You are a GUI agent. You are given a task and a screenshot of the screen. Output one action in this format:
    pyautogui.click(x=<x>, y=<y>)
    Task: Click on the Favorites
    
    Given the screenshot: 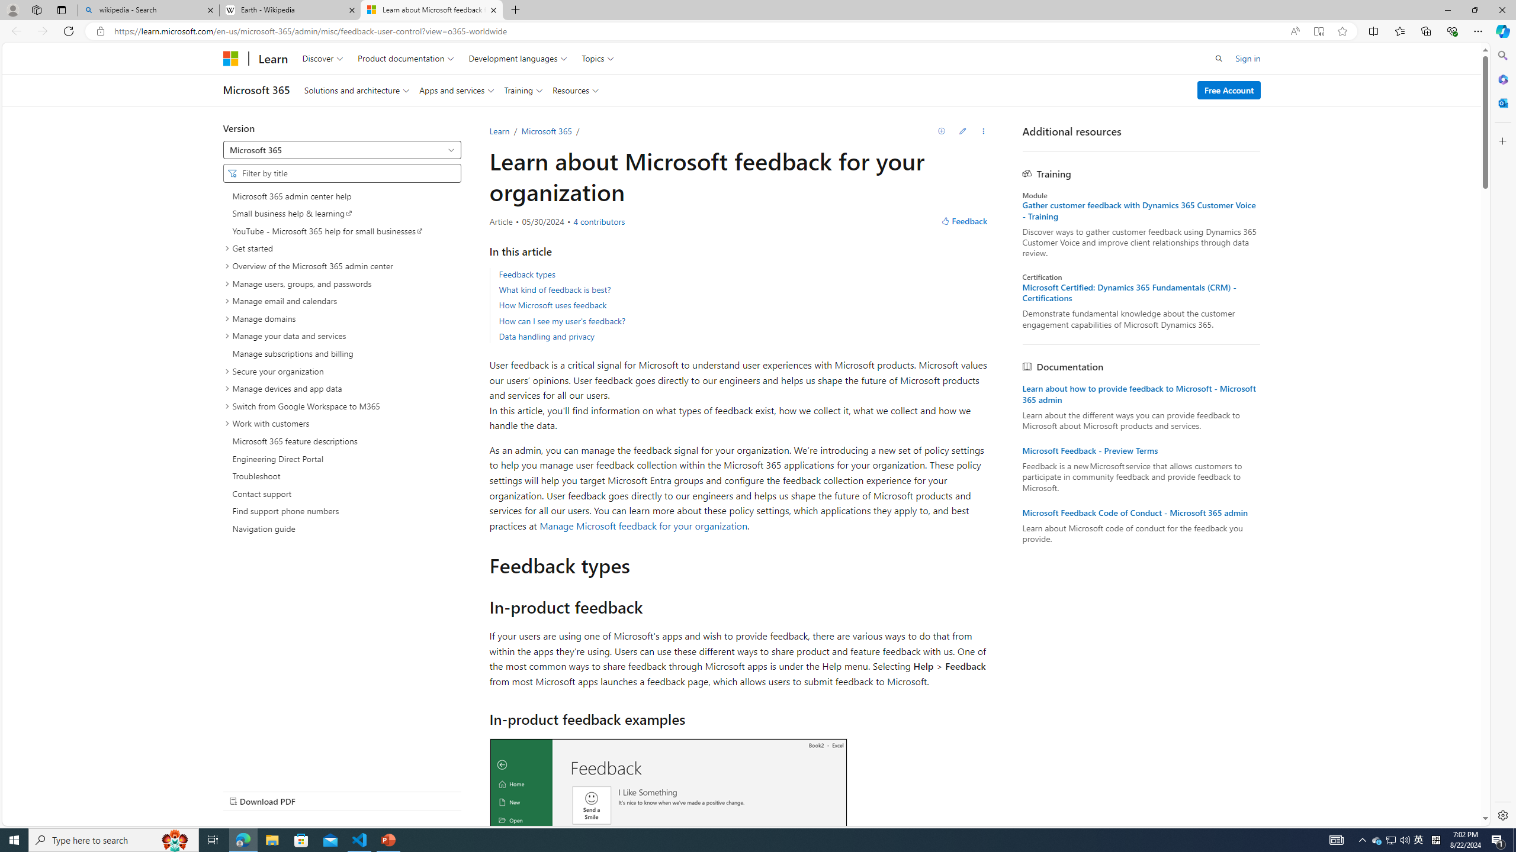 What is the action you would take?
    pyautogui.click(x=1400, y=31)
    